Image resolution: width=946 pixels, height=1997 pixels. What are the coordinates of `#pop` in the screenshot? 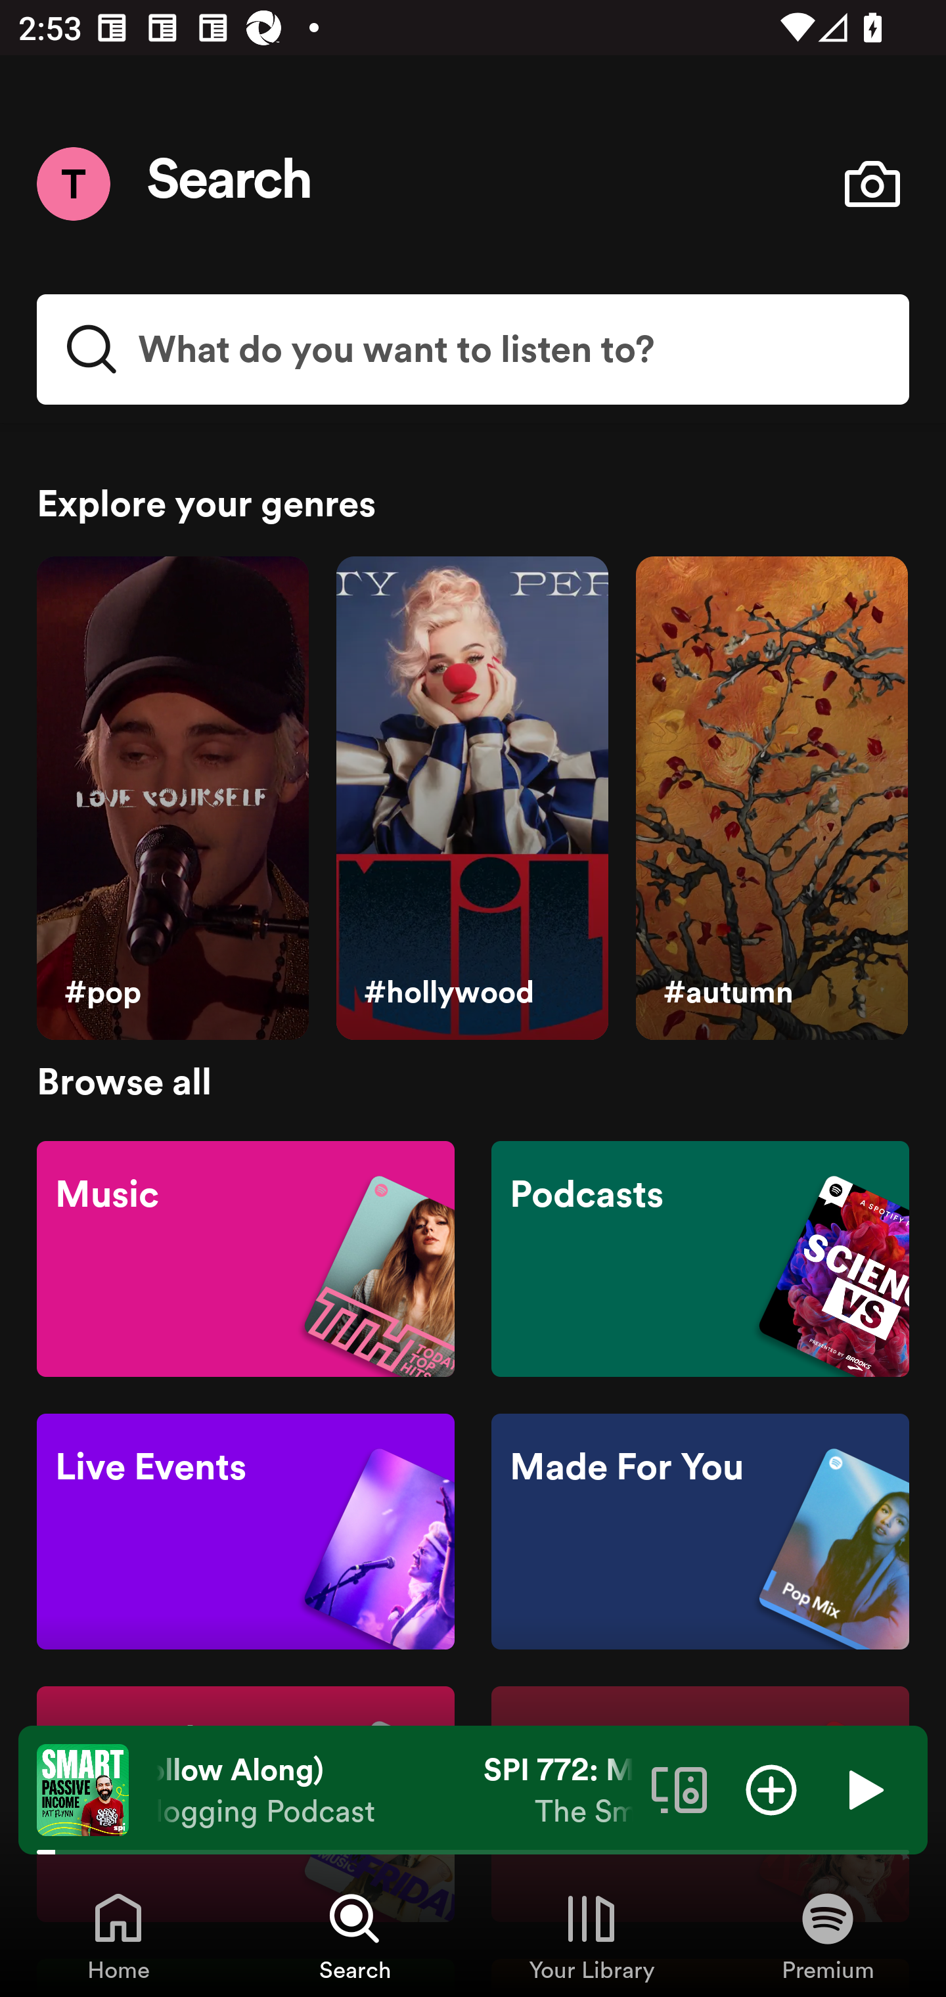 It's located at (172, 799).